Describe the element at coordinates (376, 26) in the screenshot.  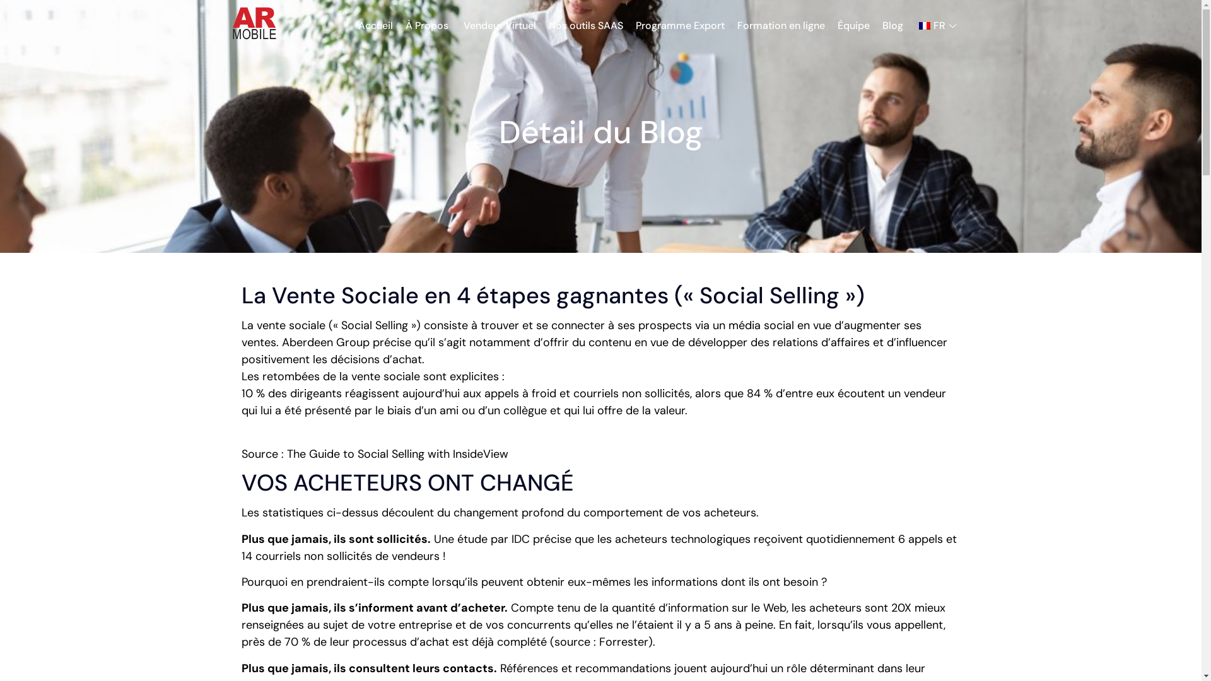
I see `Accueil` at that location.